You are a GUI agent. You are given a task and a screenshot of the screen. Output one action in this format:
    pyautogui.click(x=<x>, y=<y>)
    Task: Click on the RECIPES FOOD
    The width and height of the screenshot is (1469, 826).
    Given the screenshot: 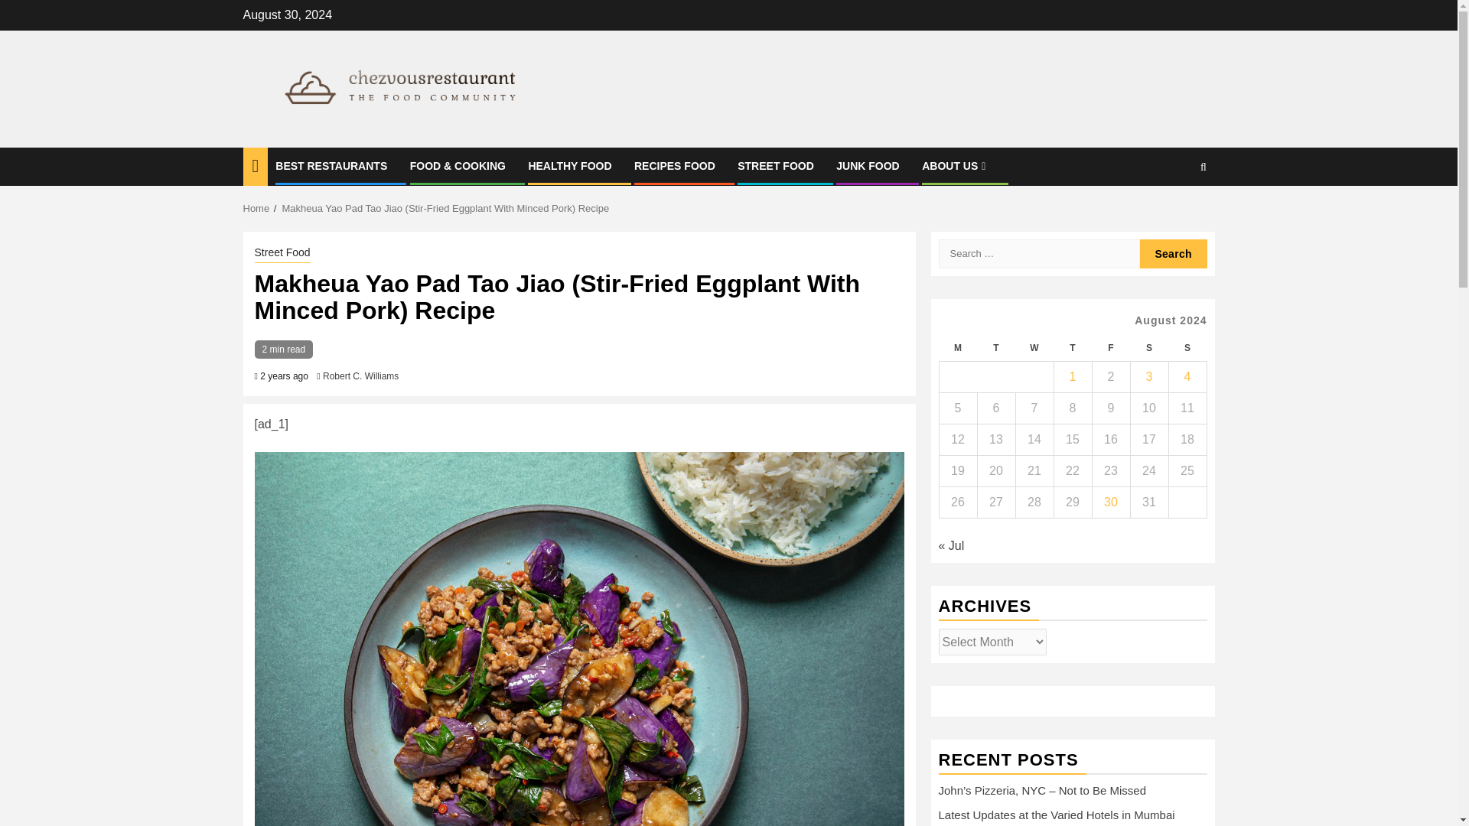 What is the action you would take?
    pyautogui.click(x=675, y=165)
    